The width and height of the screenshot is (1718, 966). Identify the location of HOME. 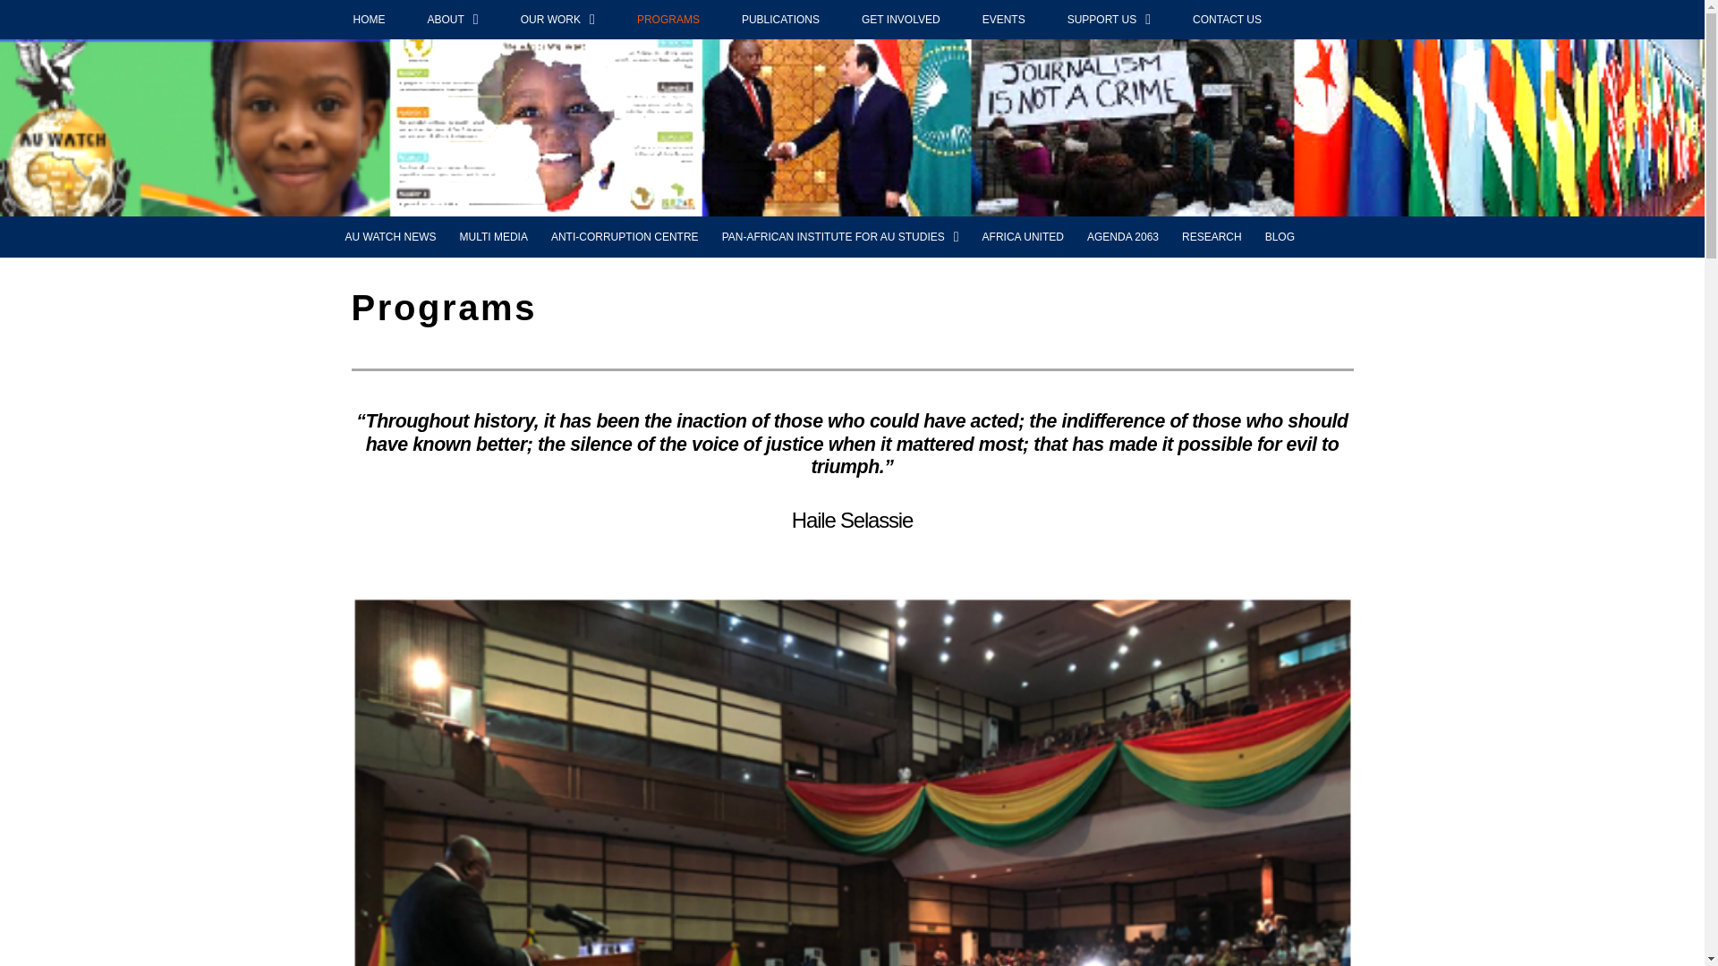
(369, 20).